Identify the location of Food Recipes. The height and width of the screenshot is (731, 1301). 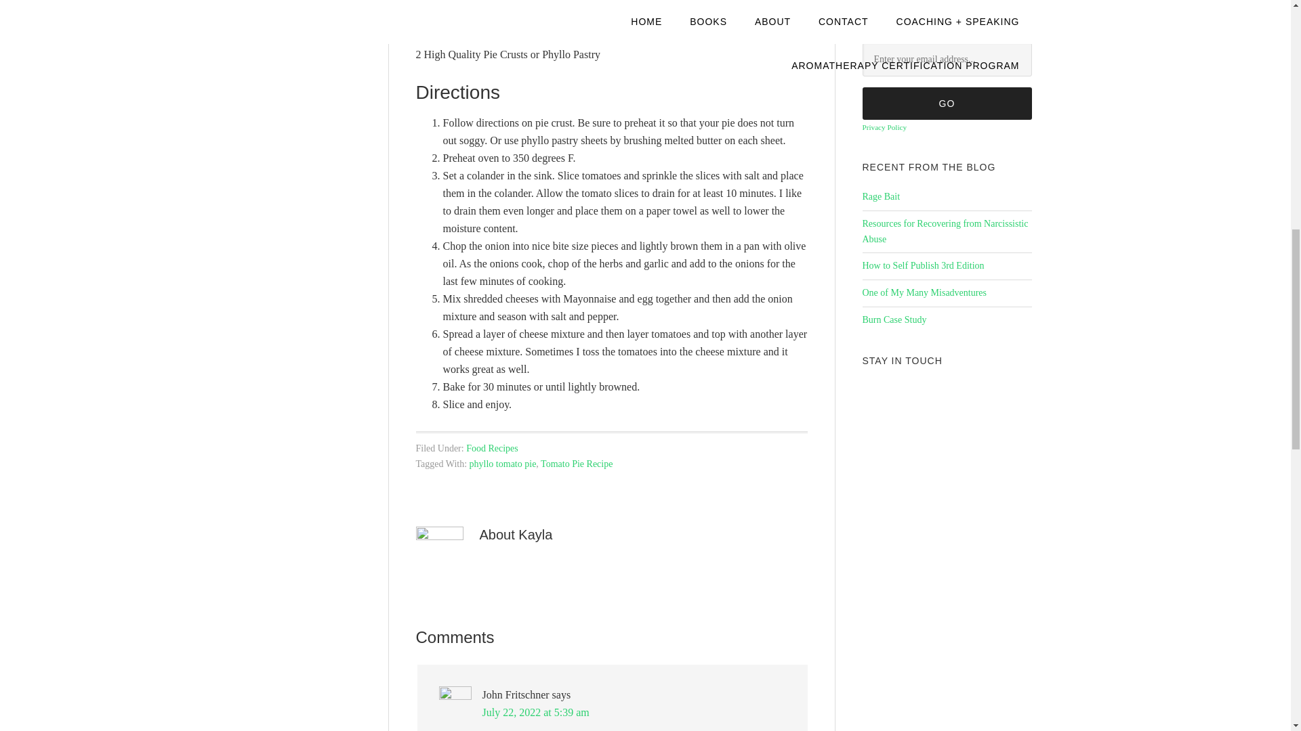
(492, 448).